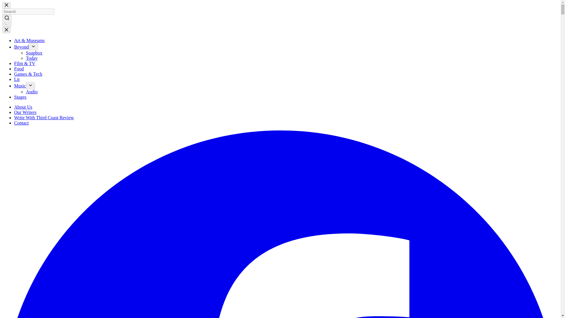 This screenshot has height=318, width=565. Describe the element at coordinates (21, 123) in the screenshot. I see `Contact` at that location.